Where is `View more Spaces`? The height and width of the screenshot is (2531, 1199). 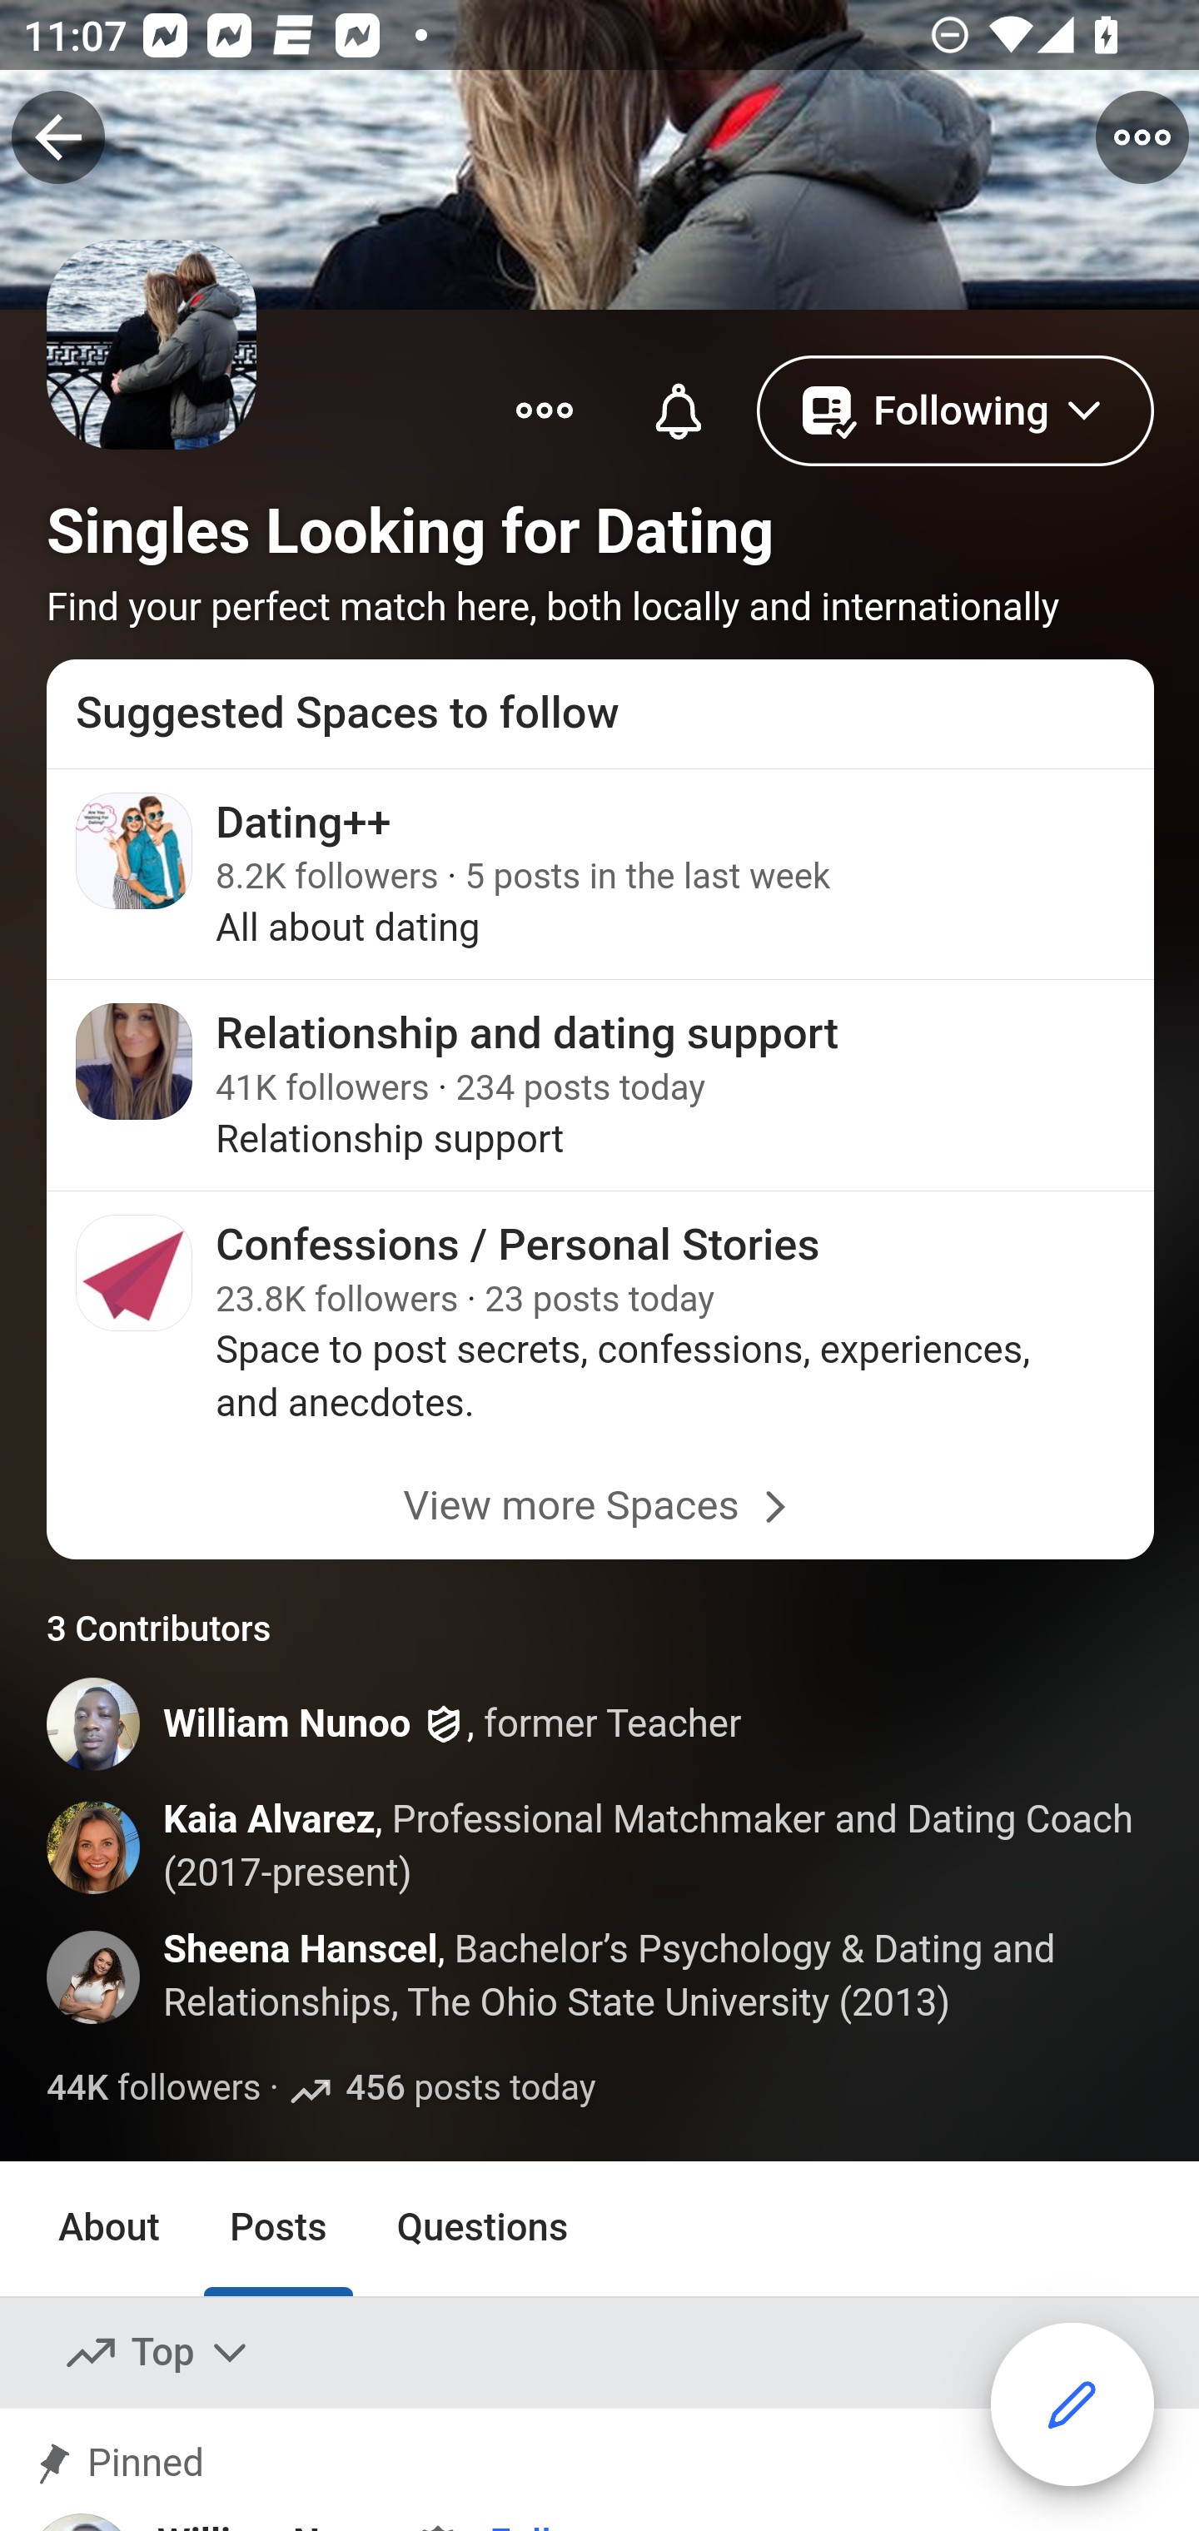 View more Spaces is located at coordinates (601, 1505).